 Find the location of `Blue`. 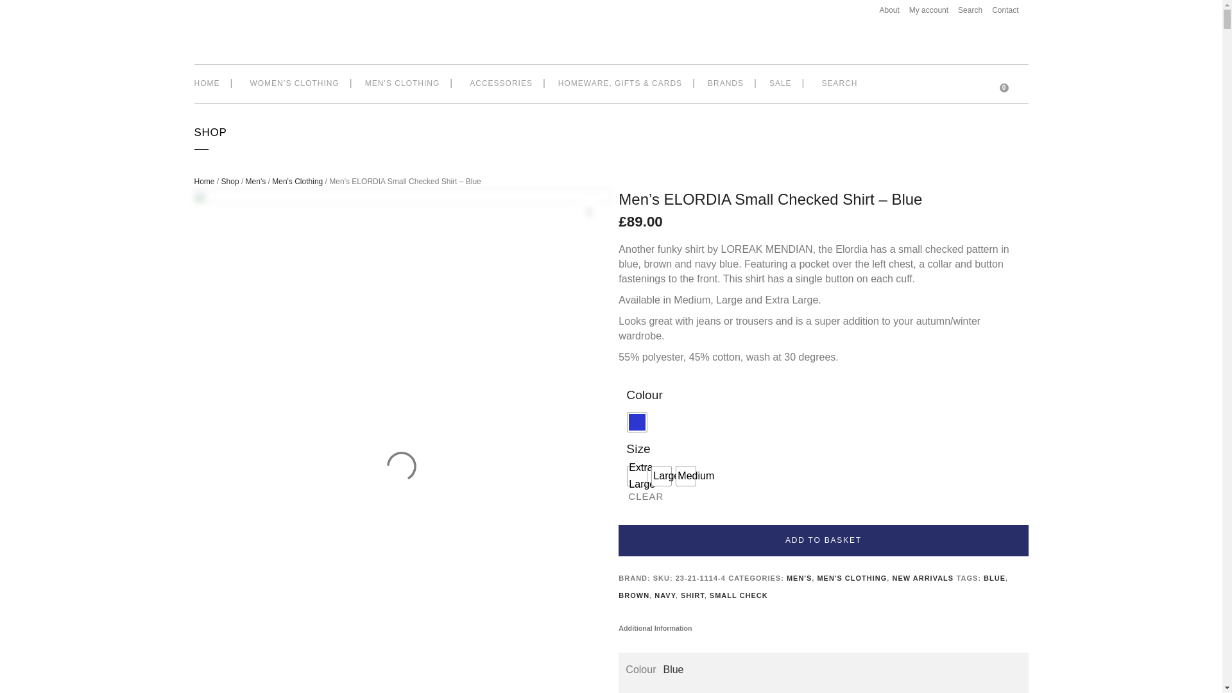

Blue is located at coordinates (637, 422).